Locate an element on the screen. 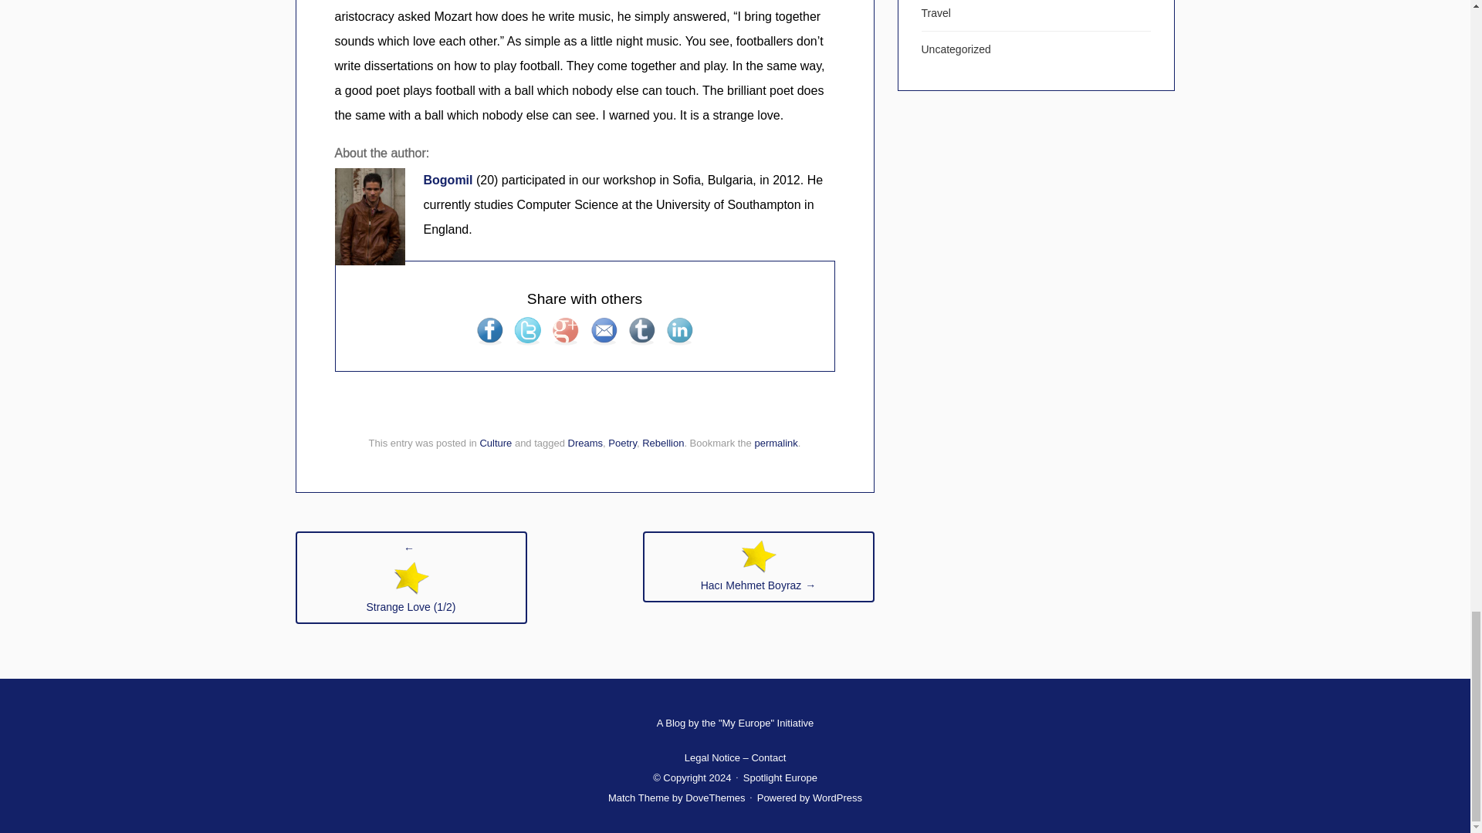 The height and width of the screenshot is (833, 1482). Share via LinkedIn is located at coordinates (679, 330).